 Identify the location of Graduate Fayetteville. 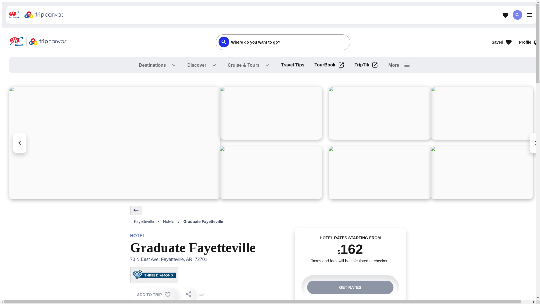
(203, 221).